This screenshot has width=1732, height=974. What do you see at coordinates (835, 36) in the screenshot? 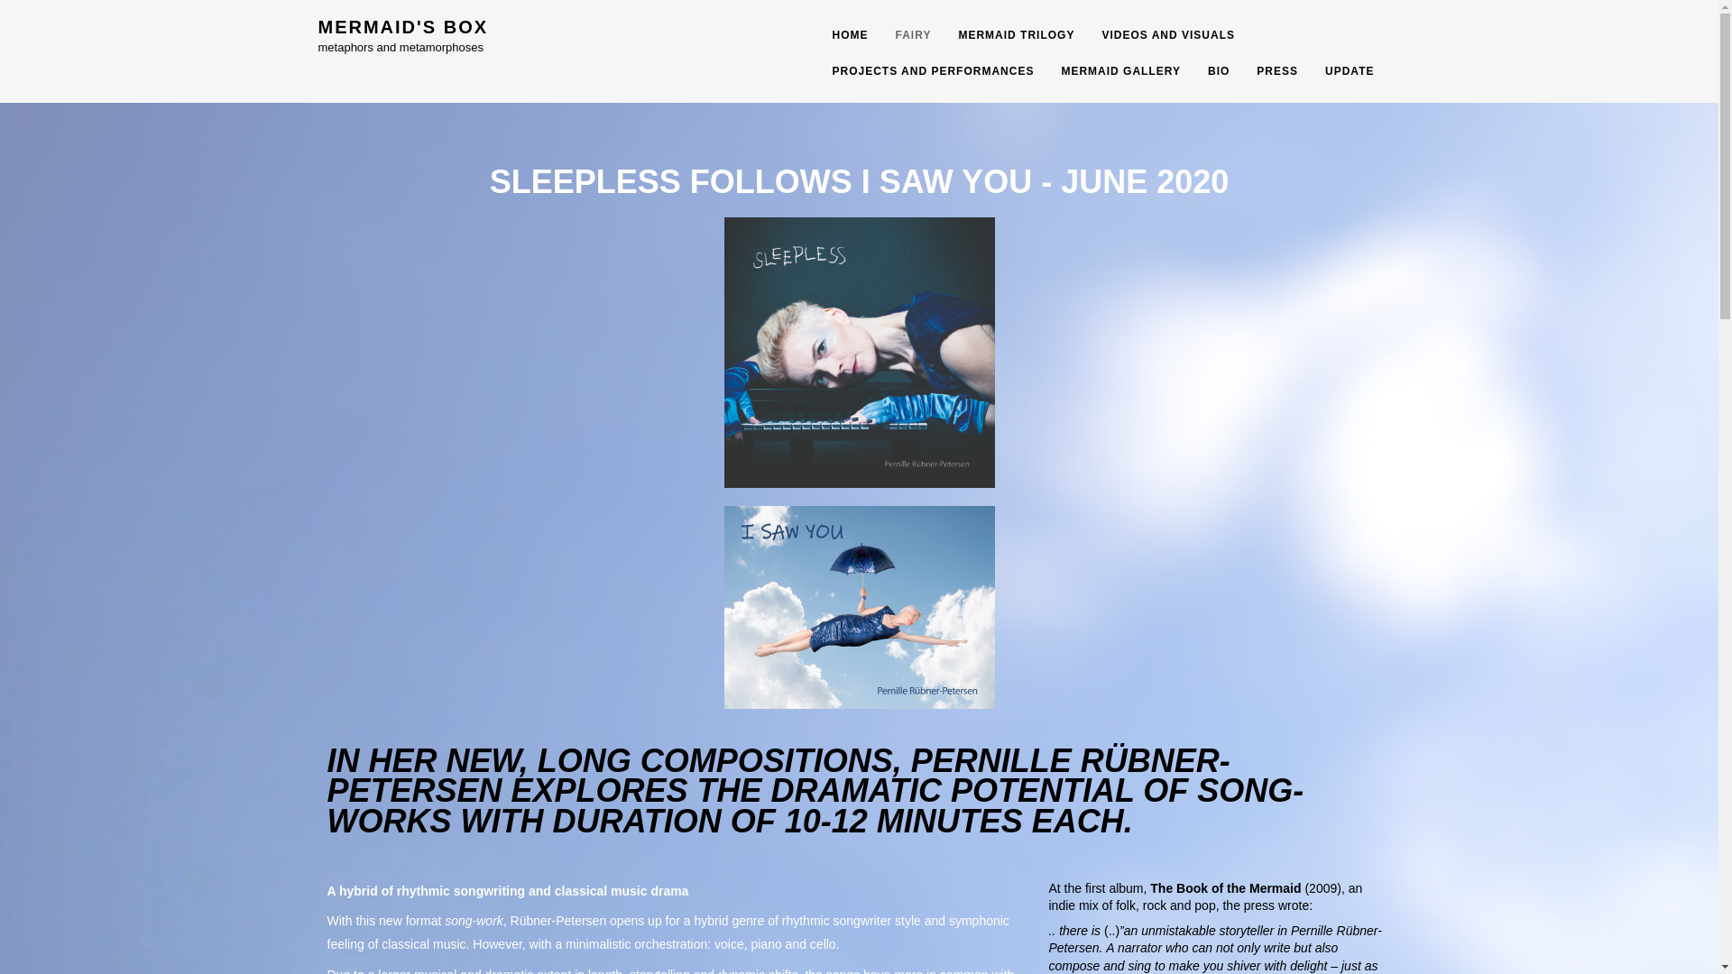
I see `HOME` at bounding box center [835, 36].